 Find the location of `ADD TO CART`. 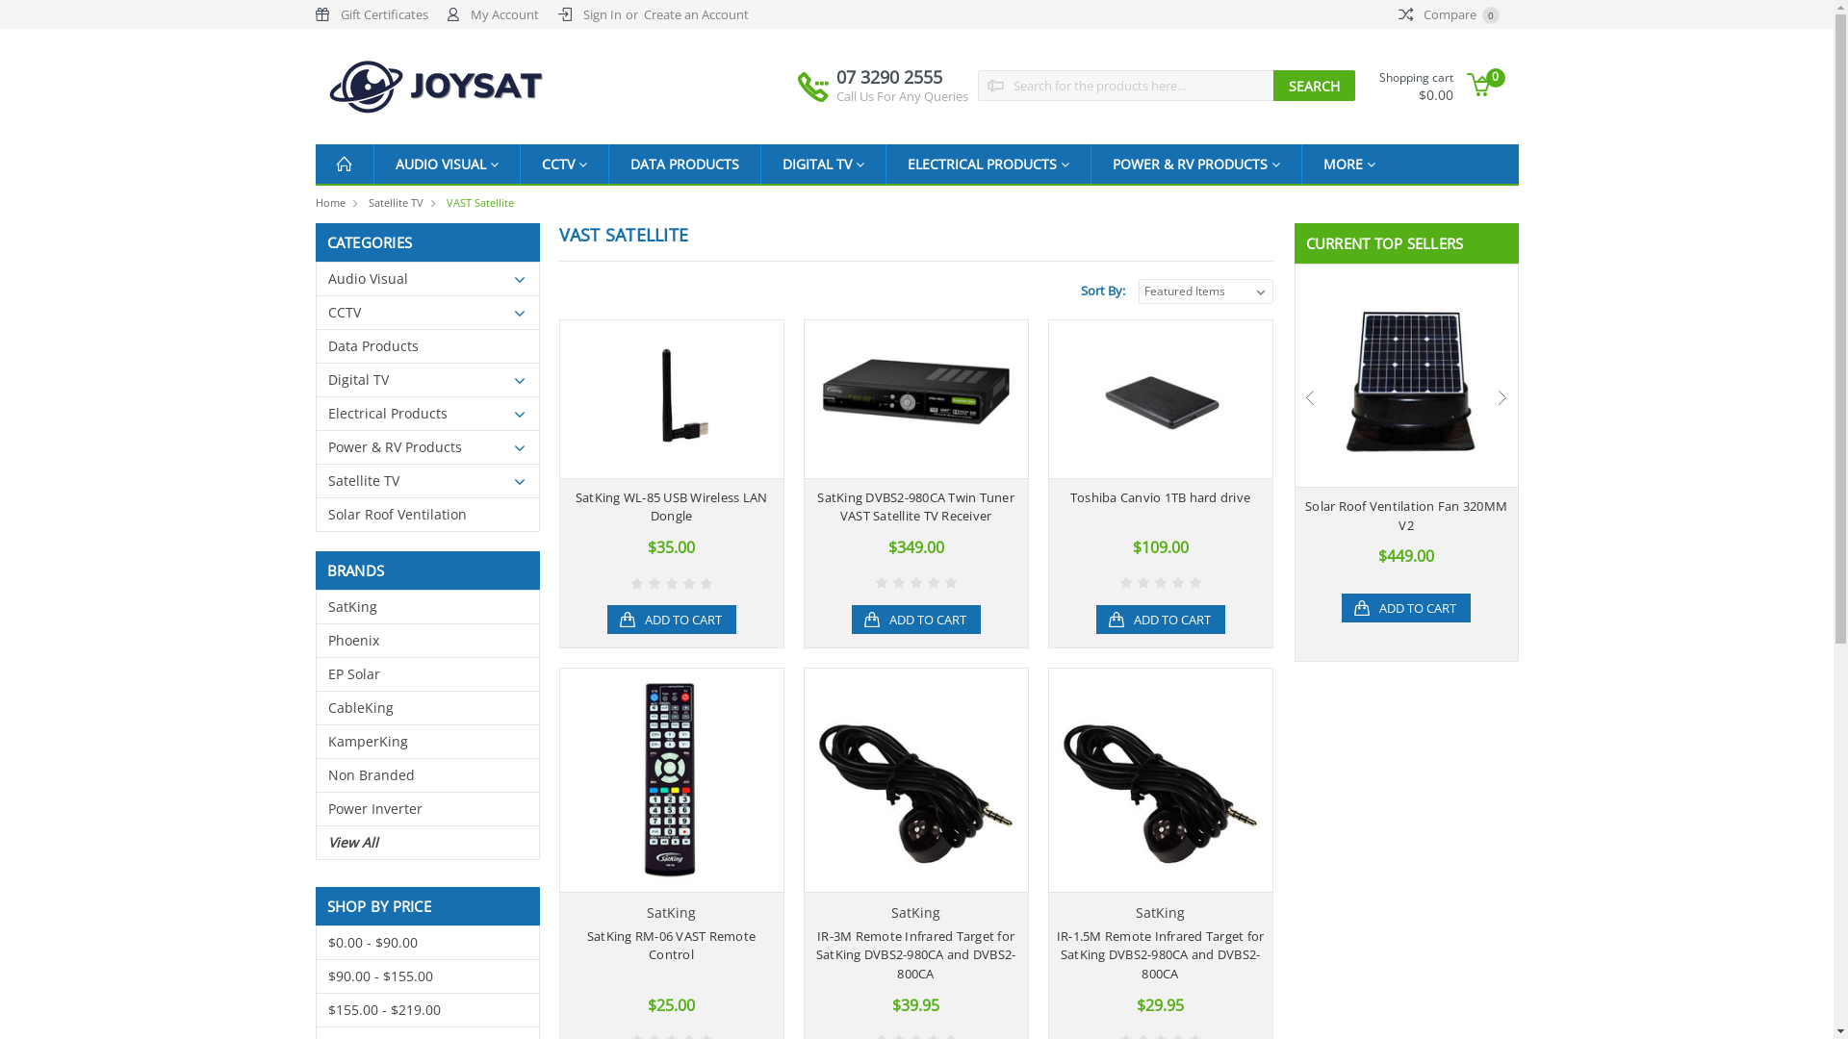

ADD TO CART is located at coordinates (1406, 608).